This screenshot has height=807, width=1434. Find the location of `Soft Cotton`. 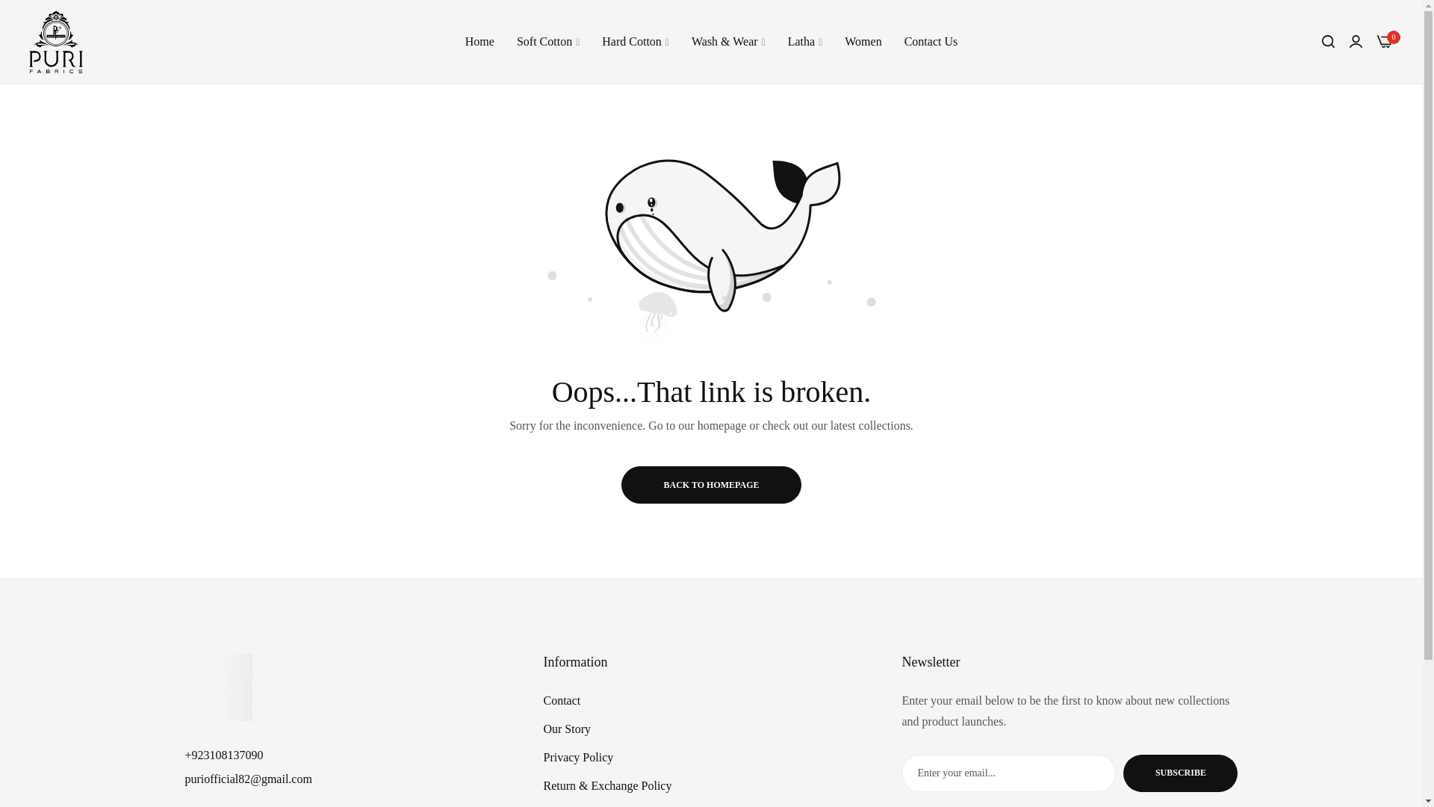

Soft Cotton is located at coordinates (548, 42).